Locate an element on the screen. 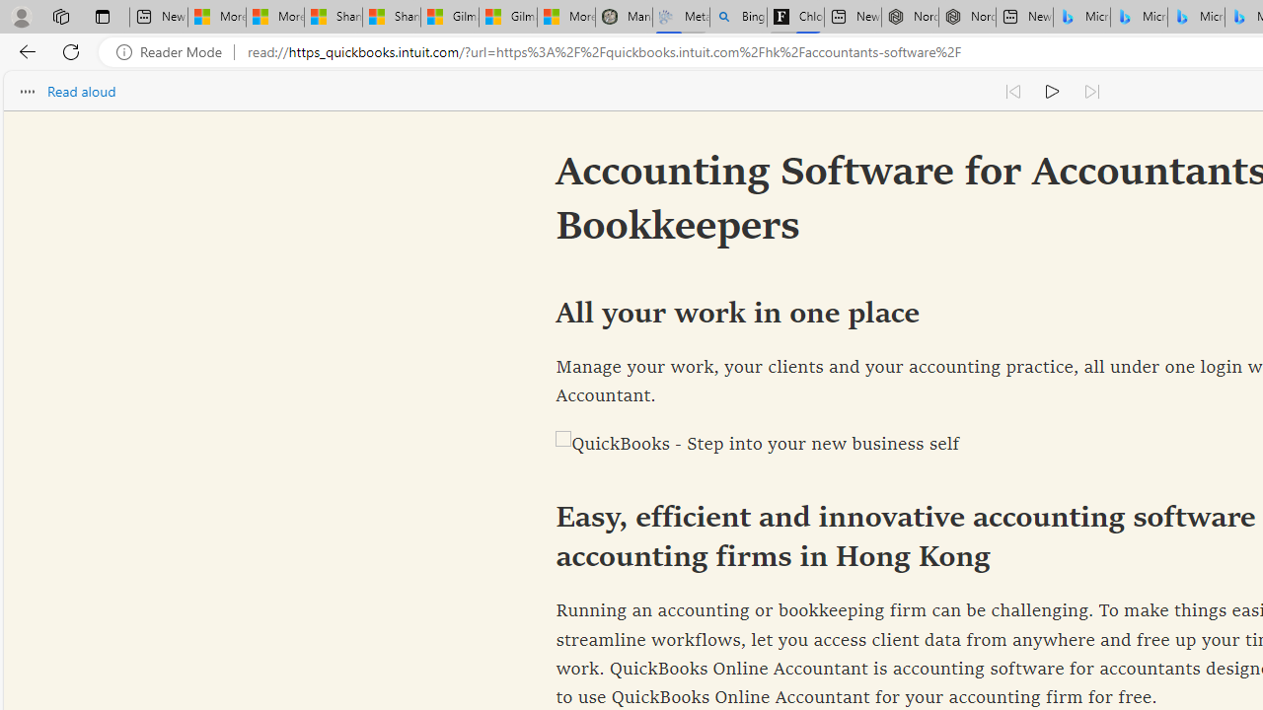  Continue to read aloud (Ctrl+Shift+U) is located at coordinates (1052, 91).